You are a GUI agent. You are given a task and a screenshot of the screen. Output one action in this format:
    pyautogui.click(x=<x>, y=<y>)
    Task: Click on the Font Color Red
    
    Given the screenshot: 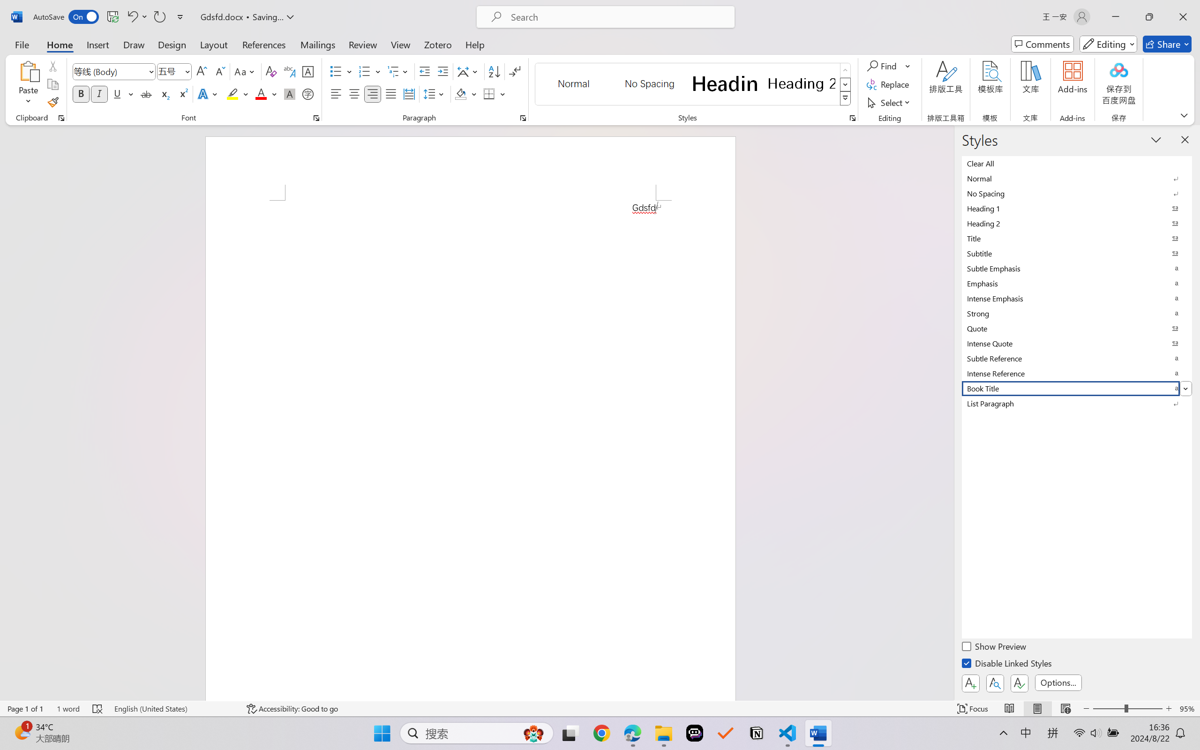 What is the action you would take?
    pyautogui.click(x=262, y=94)
    